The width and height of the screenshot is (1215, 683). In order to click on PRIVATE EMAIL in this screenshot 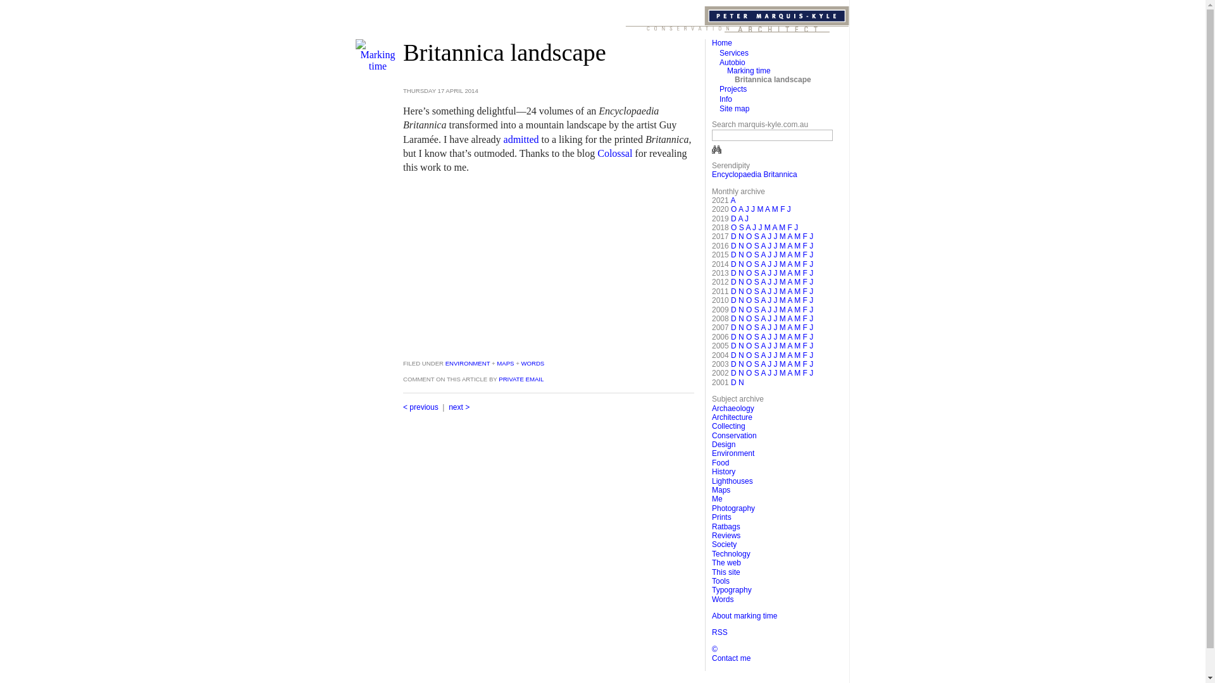, I will do `click(521, 379)`.